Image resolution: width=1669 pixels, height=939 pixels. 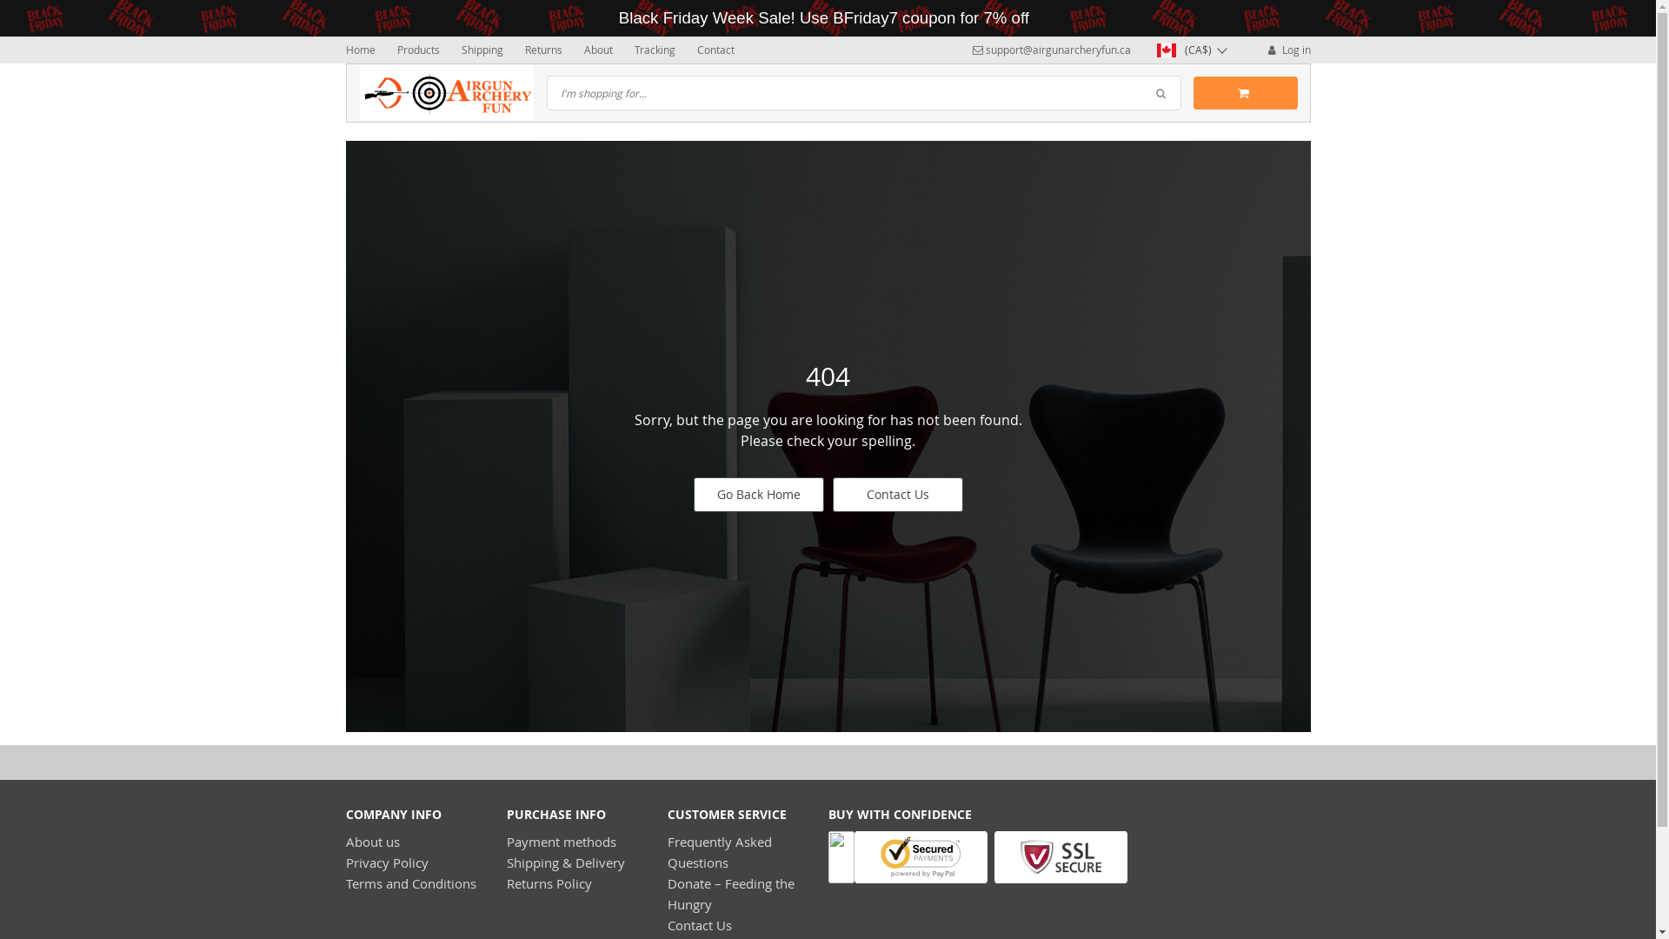 I want to click on Shipping, so click(x=482, y=50).